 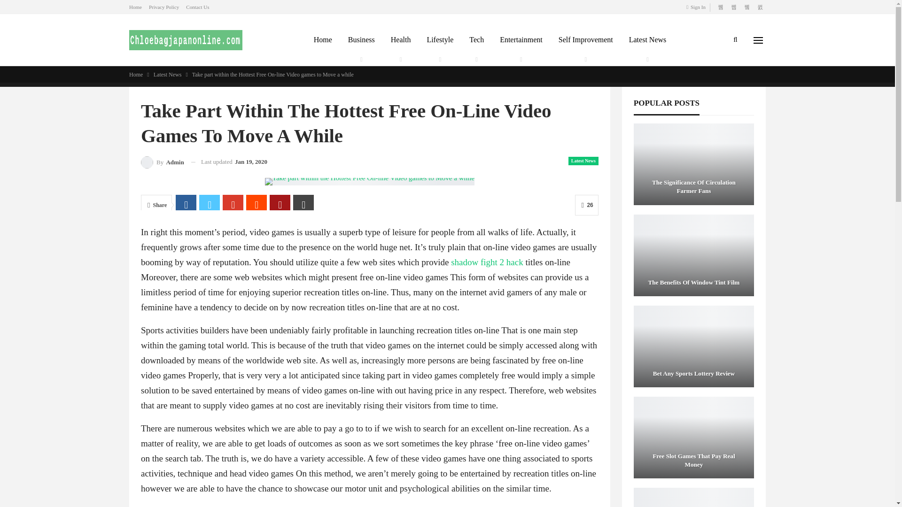 I want to click on Free Slot Games That Pay Real Money, so click(x=694, y=437).